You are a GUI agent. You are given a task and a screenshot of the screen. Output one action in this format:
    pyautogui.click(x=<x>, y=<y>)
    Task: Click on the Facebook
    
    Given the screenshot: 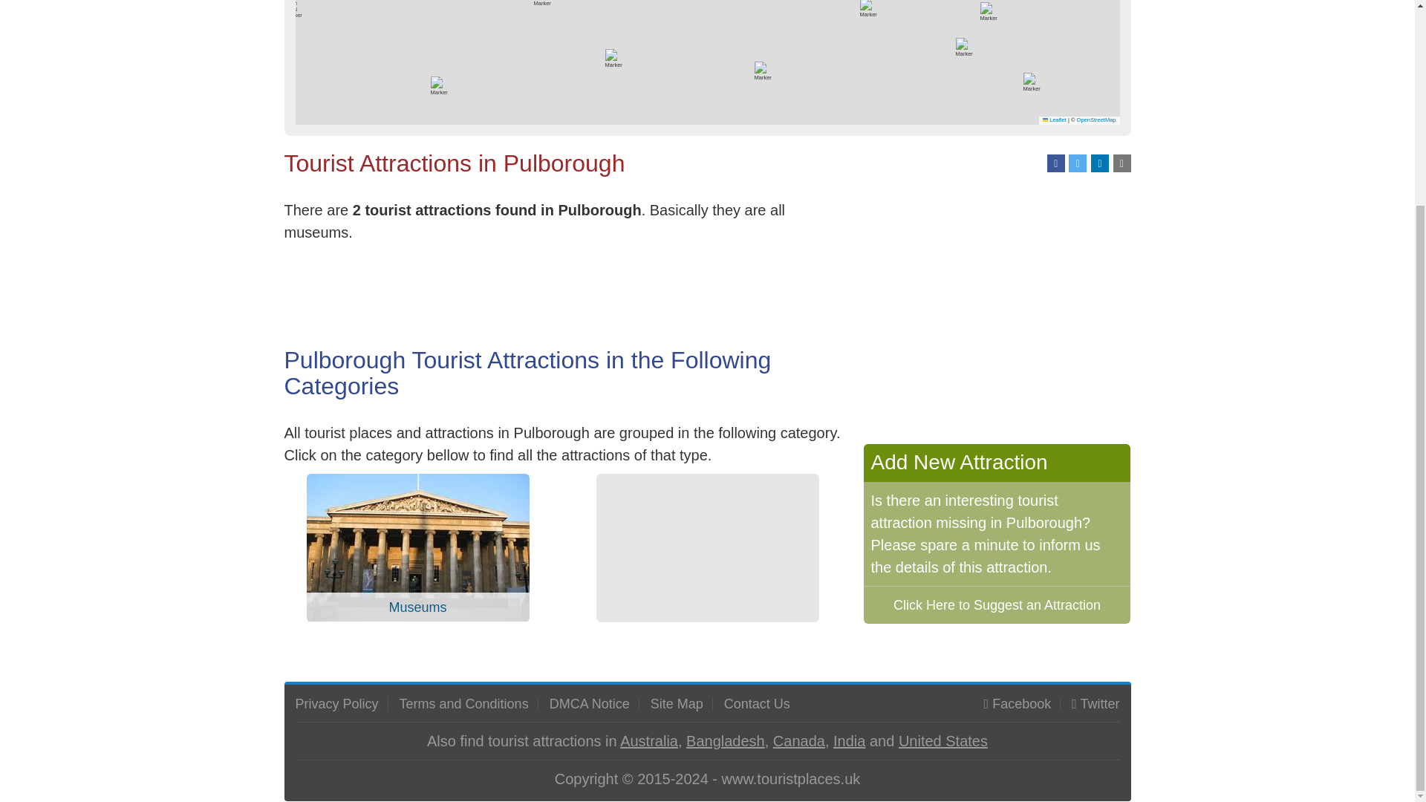 What is the action you would take?
    pyautogui.click(x=1022, y=704)
    